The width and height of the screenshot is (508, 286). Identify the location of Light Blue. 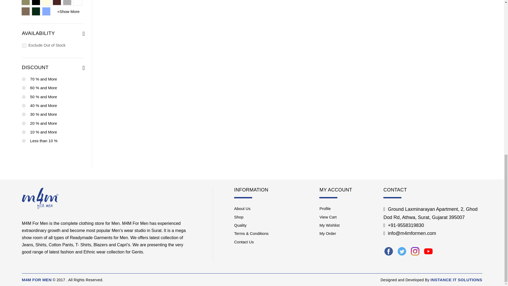
(46, 11).